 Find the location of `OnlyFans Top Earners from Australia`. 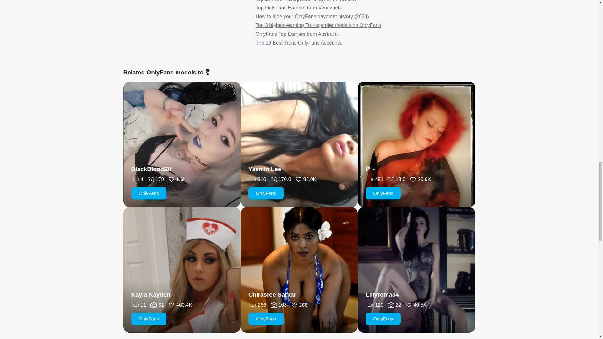

OnlyFans Top Earners from Australia is located at coordinates (296, 34).